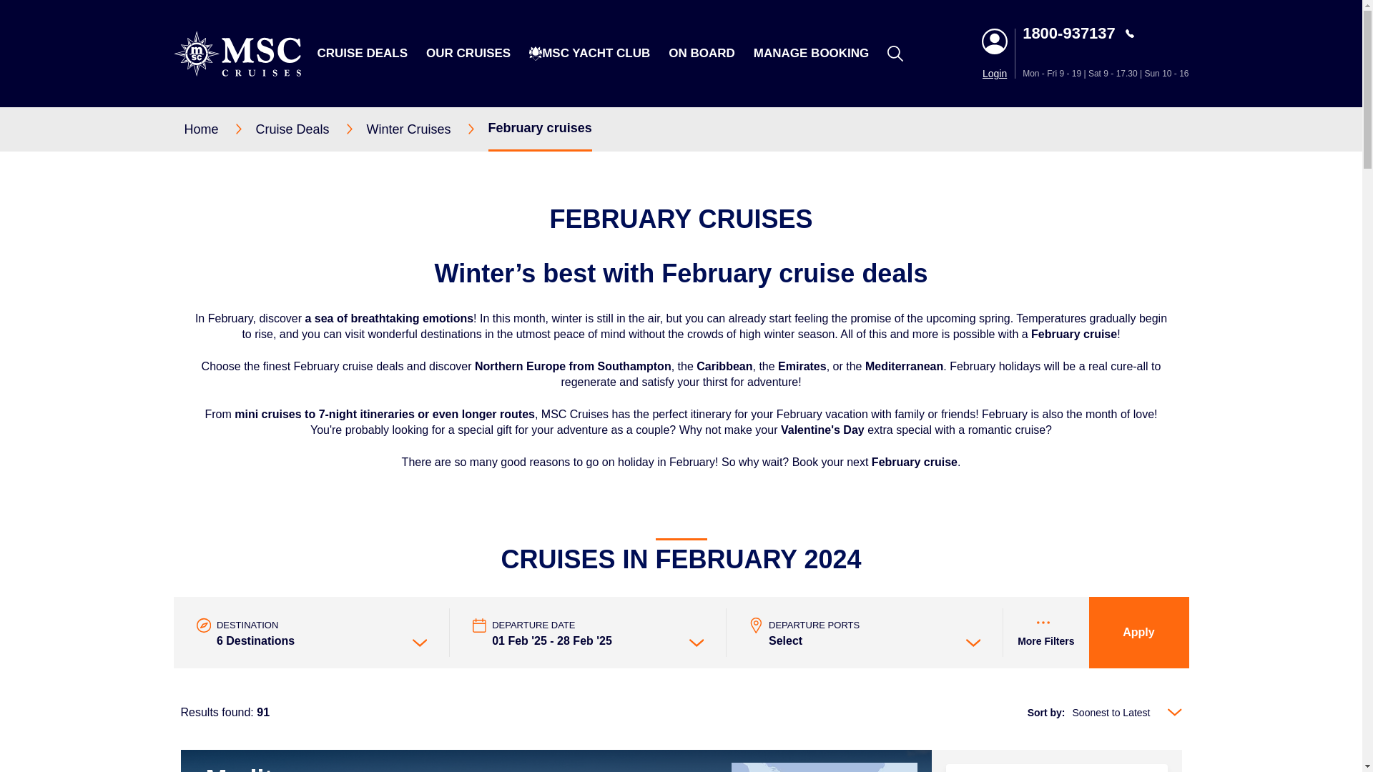 Image resolution: width=1373 pixels, height=772 pixels. What do you see at coordinates (236, 53) in the screenshot?
I see `msc cruises logo` at bounding box center [236, 53].